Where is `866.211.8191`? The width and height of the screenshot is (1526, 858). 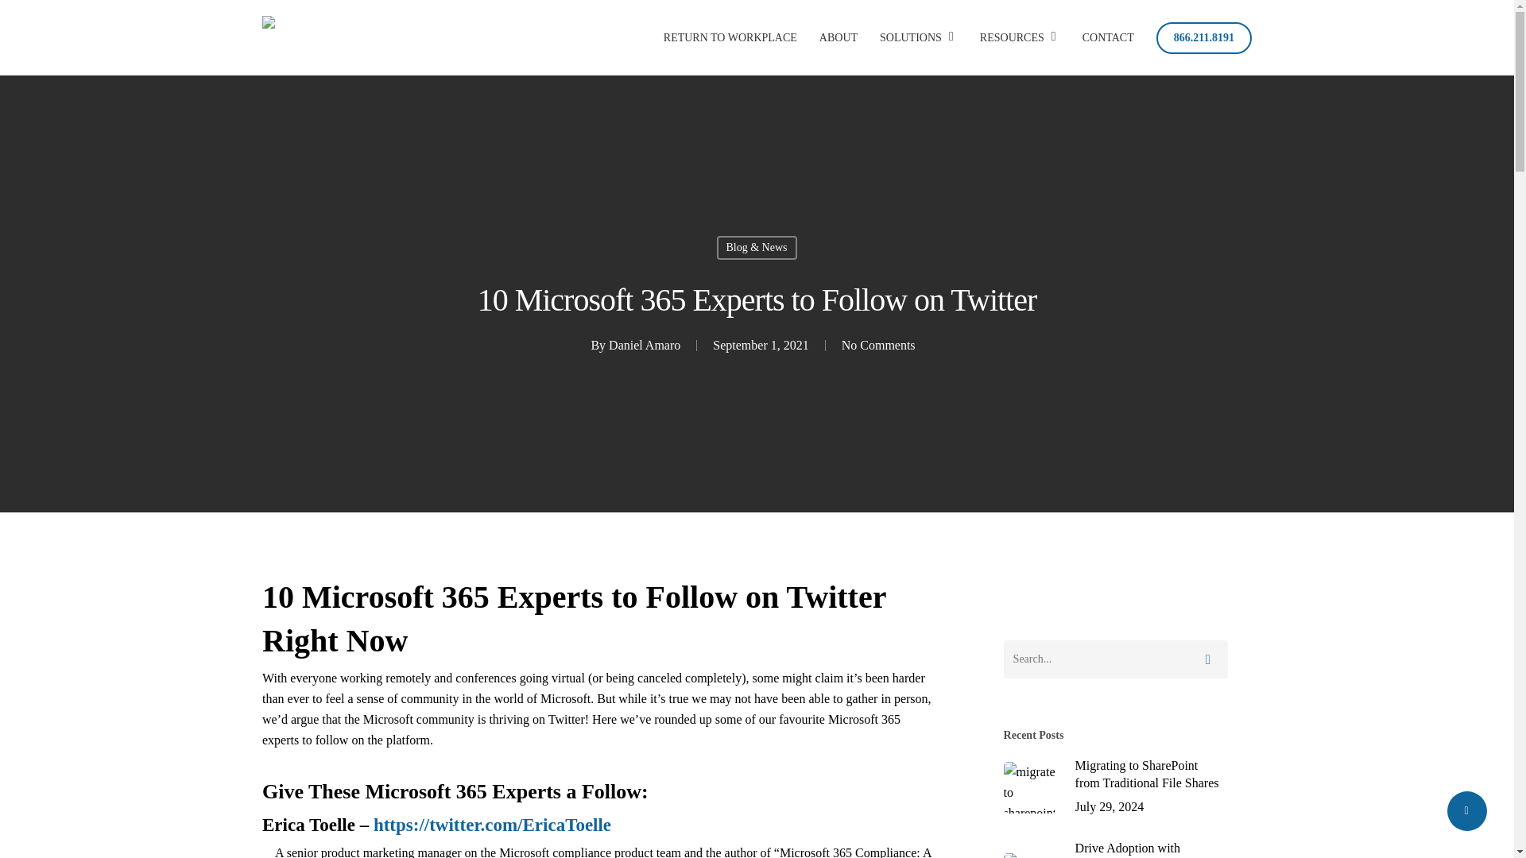
866.211.8191 is located at coordinates (1203, 38).